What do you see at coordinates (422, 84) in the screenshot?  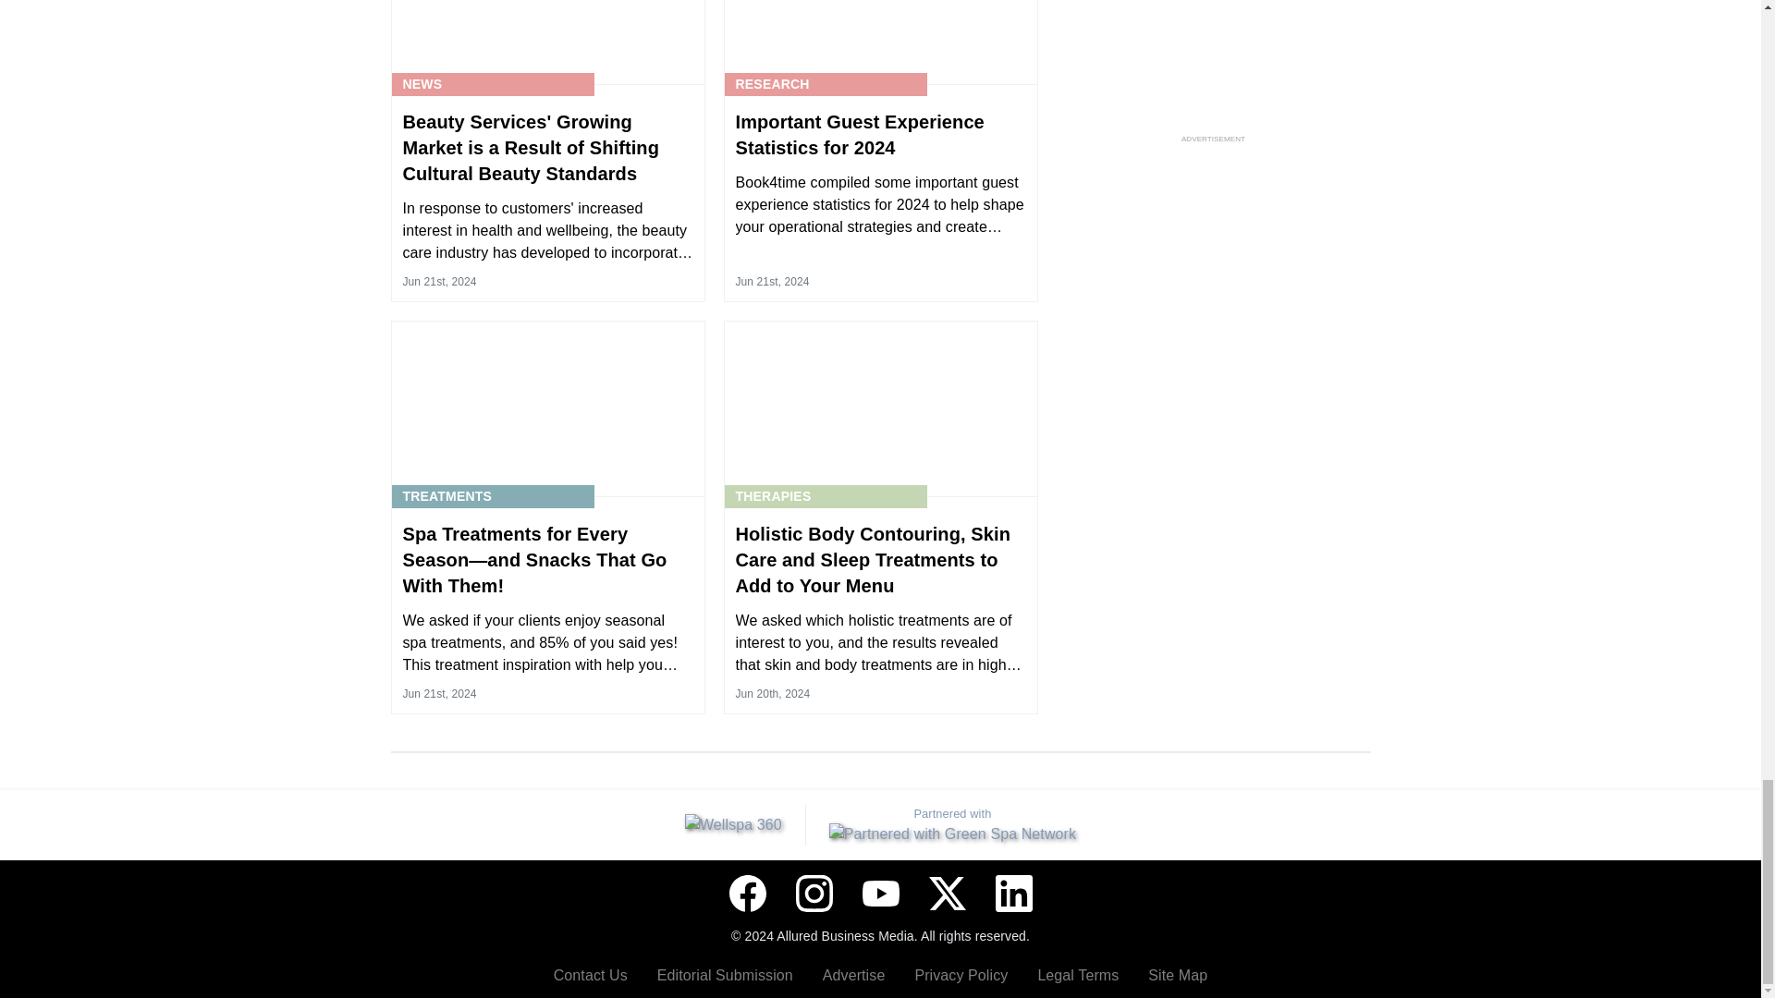 I see `News` at bounding box center [422, 84].